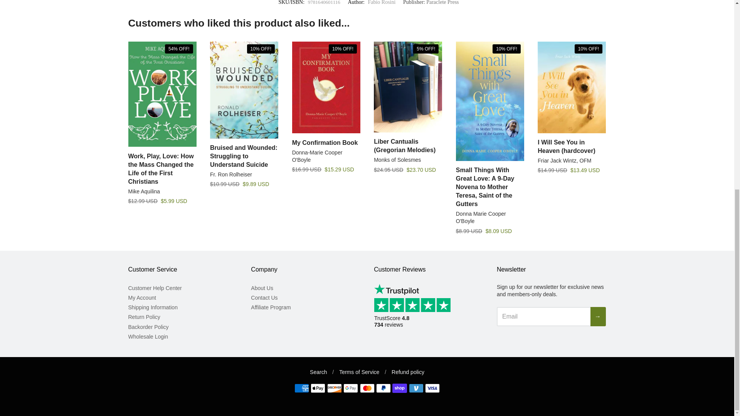  What do you see at coordinates (302, 388) in the screenshot?
I see `American Express` at bounding box center [302, 388].